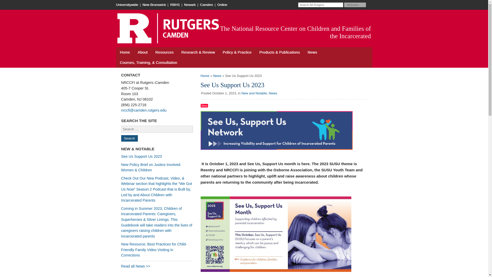 This screenshot has width=492, height=277. I want to click on Go to News., so click(217, 76).